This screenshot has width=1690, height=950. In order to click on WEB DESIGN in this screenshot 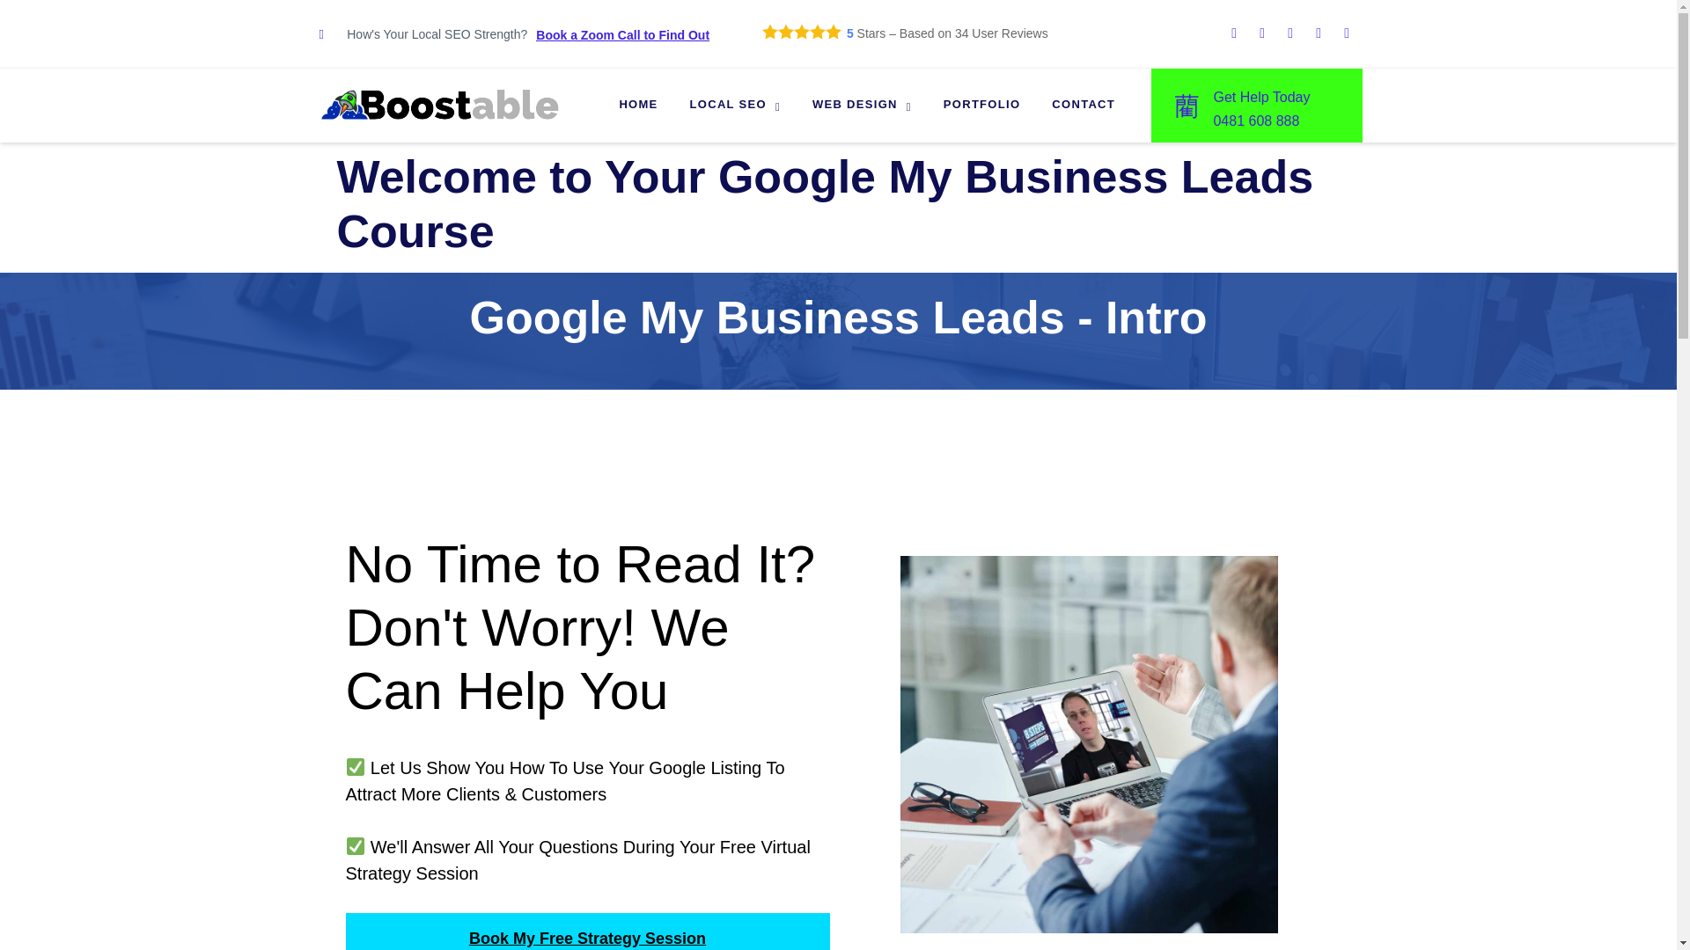, I will do `click(862, 106)`.